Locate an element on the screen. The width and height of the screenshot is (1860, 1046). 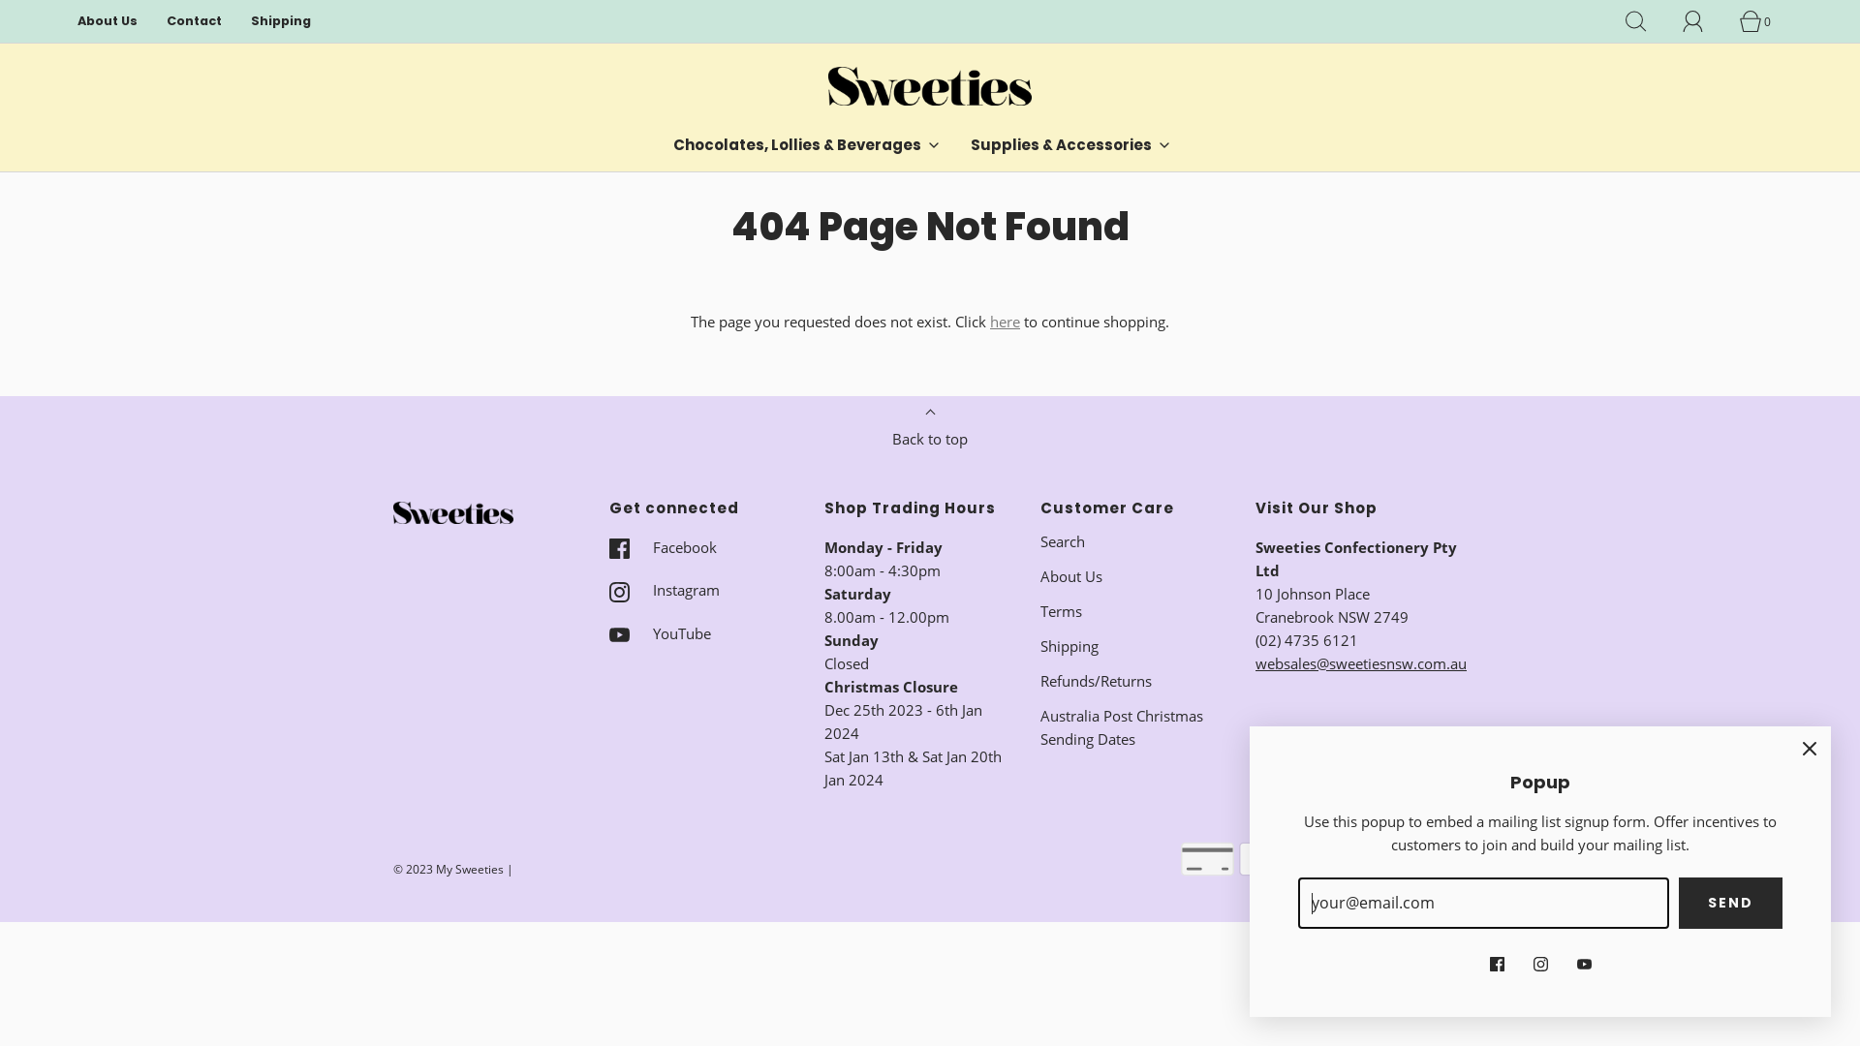
Facebook icon is located at coordinates (1498, 962).